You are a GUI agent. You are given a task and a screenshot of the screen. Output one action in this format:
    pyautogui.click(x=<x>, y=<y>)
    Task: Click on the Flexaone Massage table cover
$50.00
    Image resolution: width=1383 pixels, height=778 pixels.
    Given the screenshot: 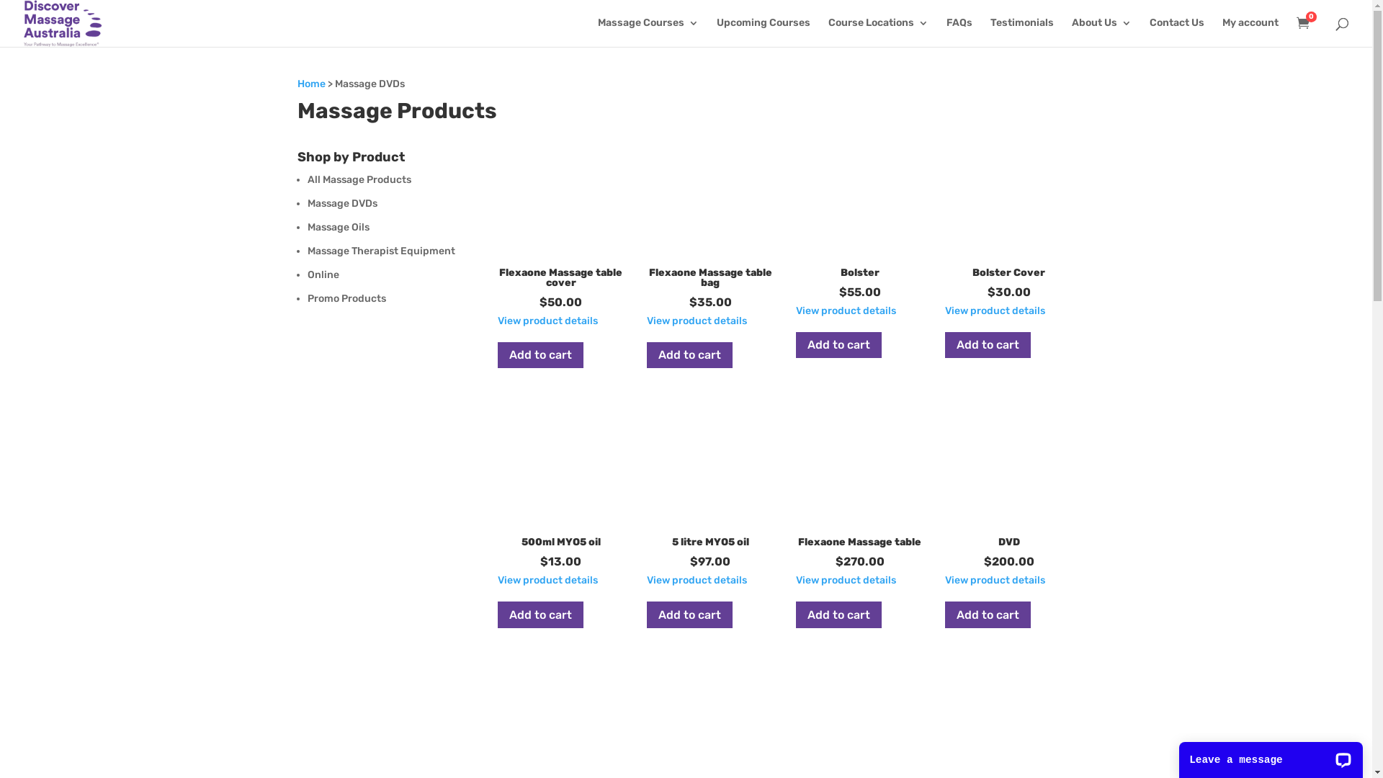 What is the action you would take?
    pyautogui.click(x=562, y=228)
    